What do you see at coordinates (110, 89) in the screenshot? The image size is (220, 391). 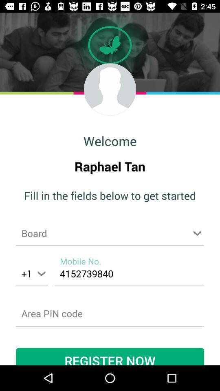 I see `choose profile picture` at bounding box center [110, 89].